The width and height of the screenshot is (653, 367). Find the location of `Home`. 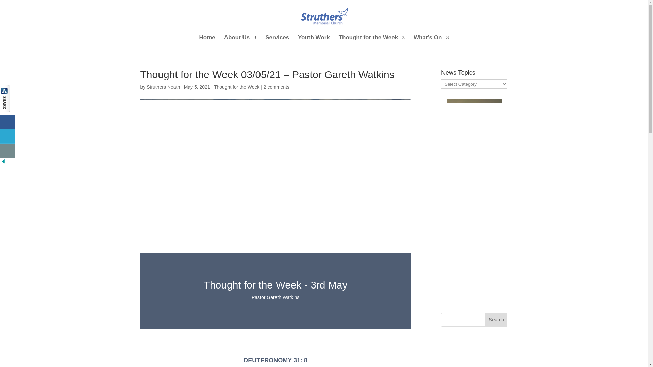

Home is located at coordinates (207, 43).